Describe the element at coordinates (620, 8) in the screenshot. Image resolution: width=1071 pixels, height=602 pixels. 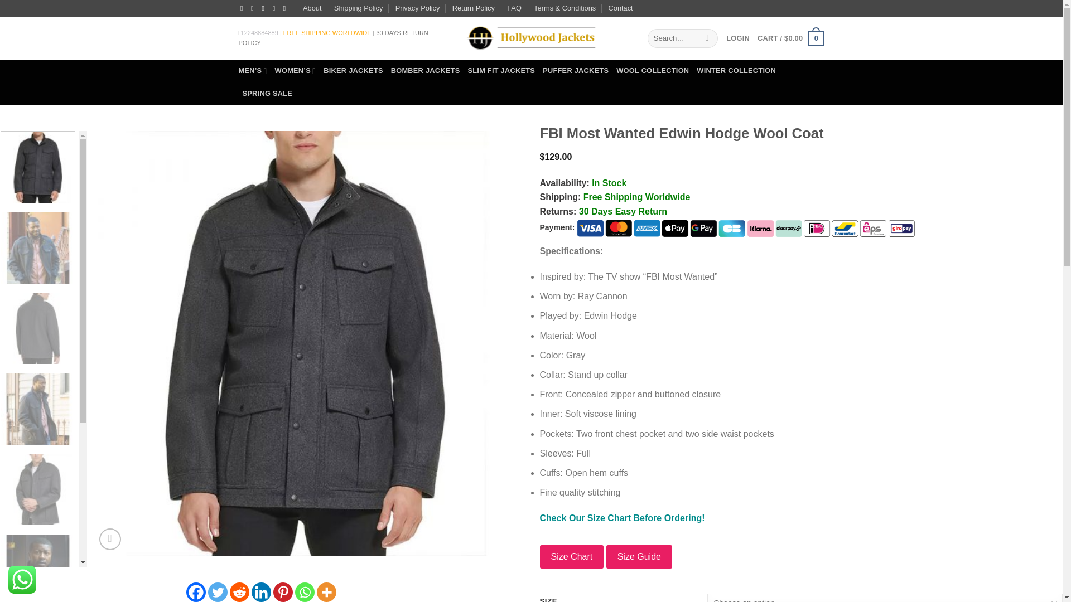
I see `Contact` at that location.